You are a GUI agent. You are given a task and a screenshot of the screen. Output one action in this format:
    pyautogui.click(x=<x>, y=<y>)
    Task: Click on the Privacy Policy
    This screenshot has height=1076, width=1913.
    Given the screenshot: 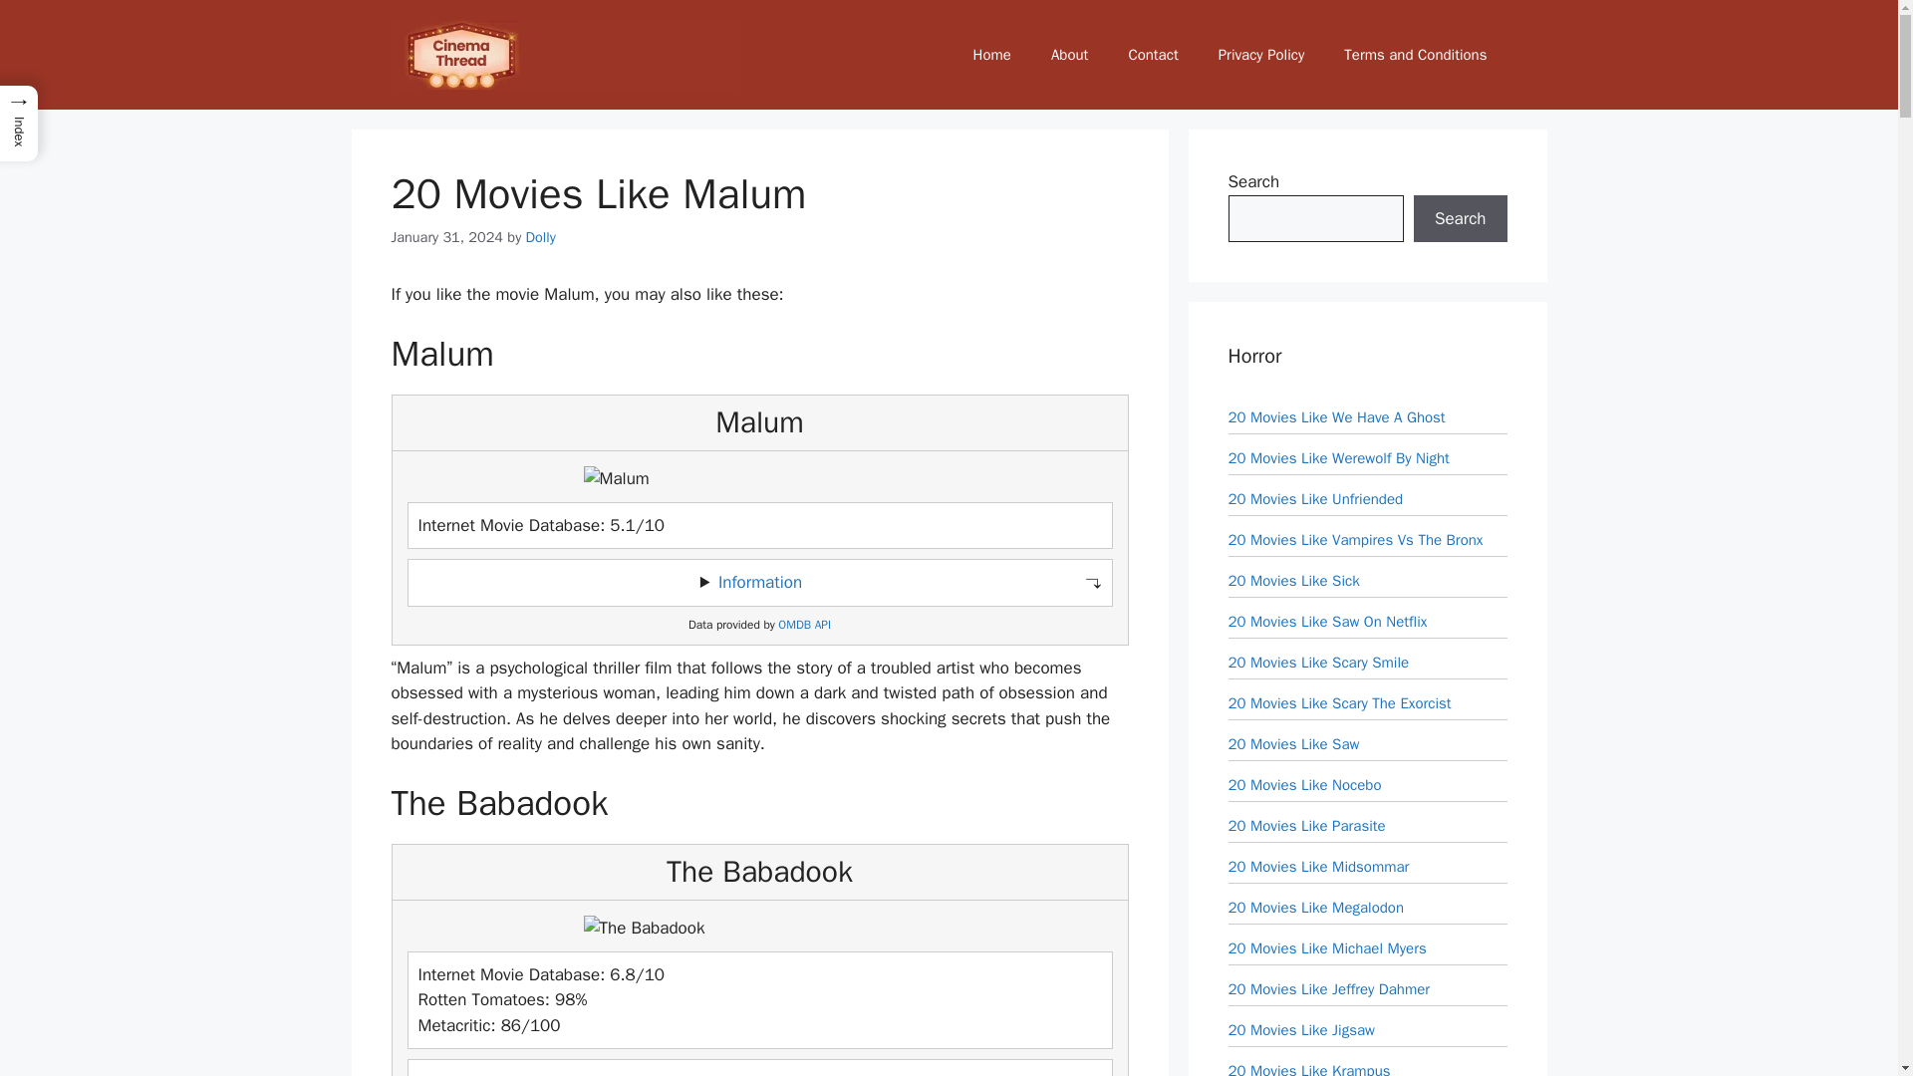 What is the action you would take?
    pyautogui.click(x=1261, y=54)
    